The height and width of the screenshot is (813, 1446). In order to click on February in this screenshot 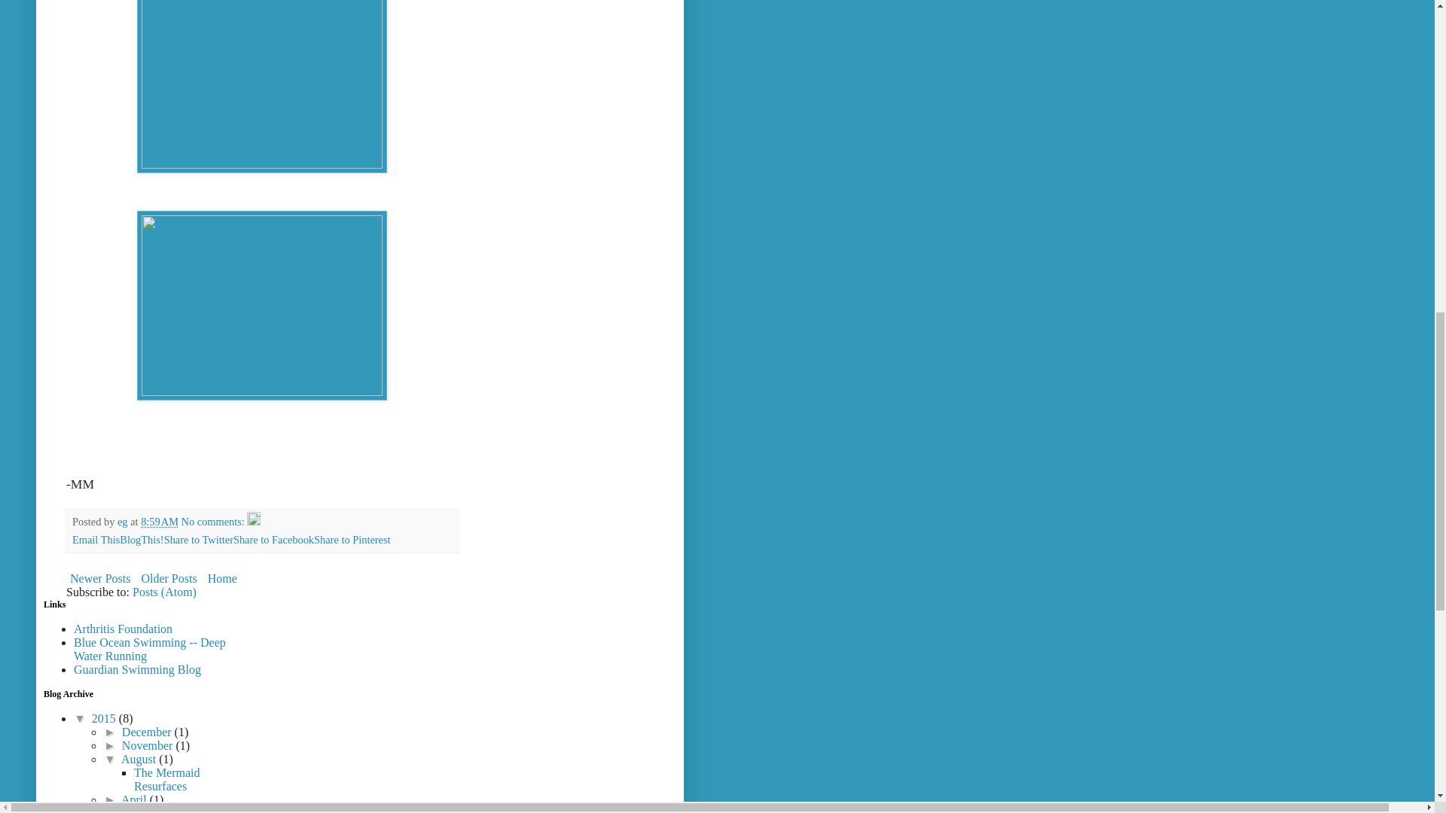, I will do `click(145, 810)`.